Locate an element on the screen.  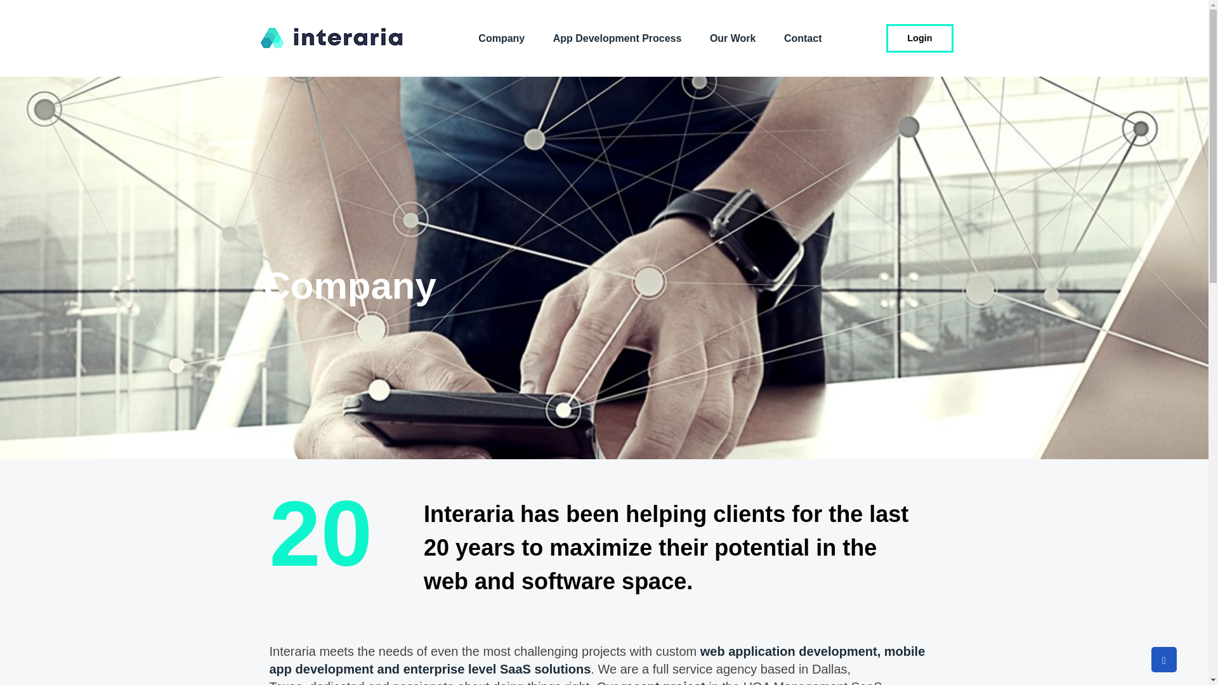
Our Work is located at coordinates (732, 37).